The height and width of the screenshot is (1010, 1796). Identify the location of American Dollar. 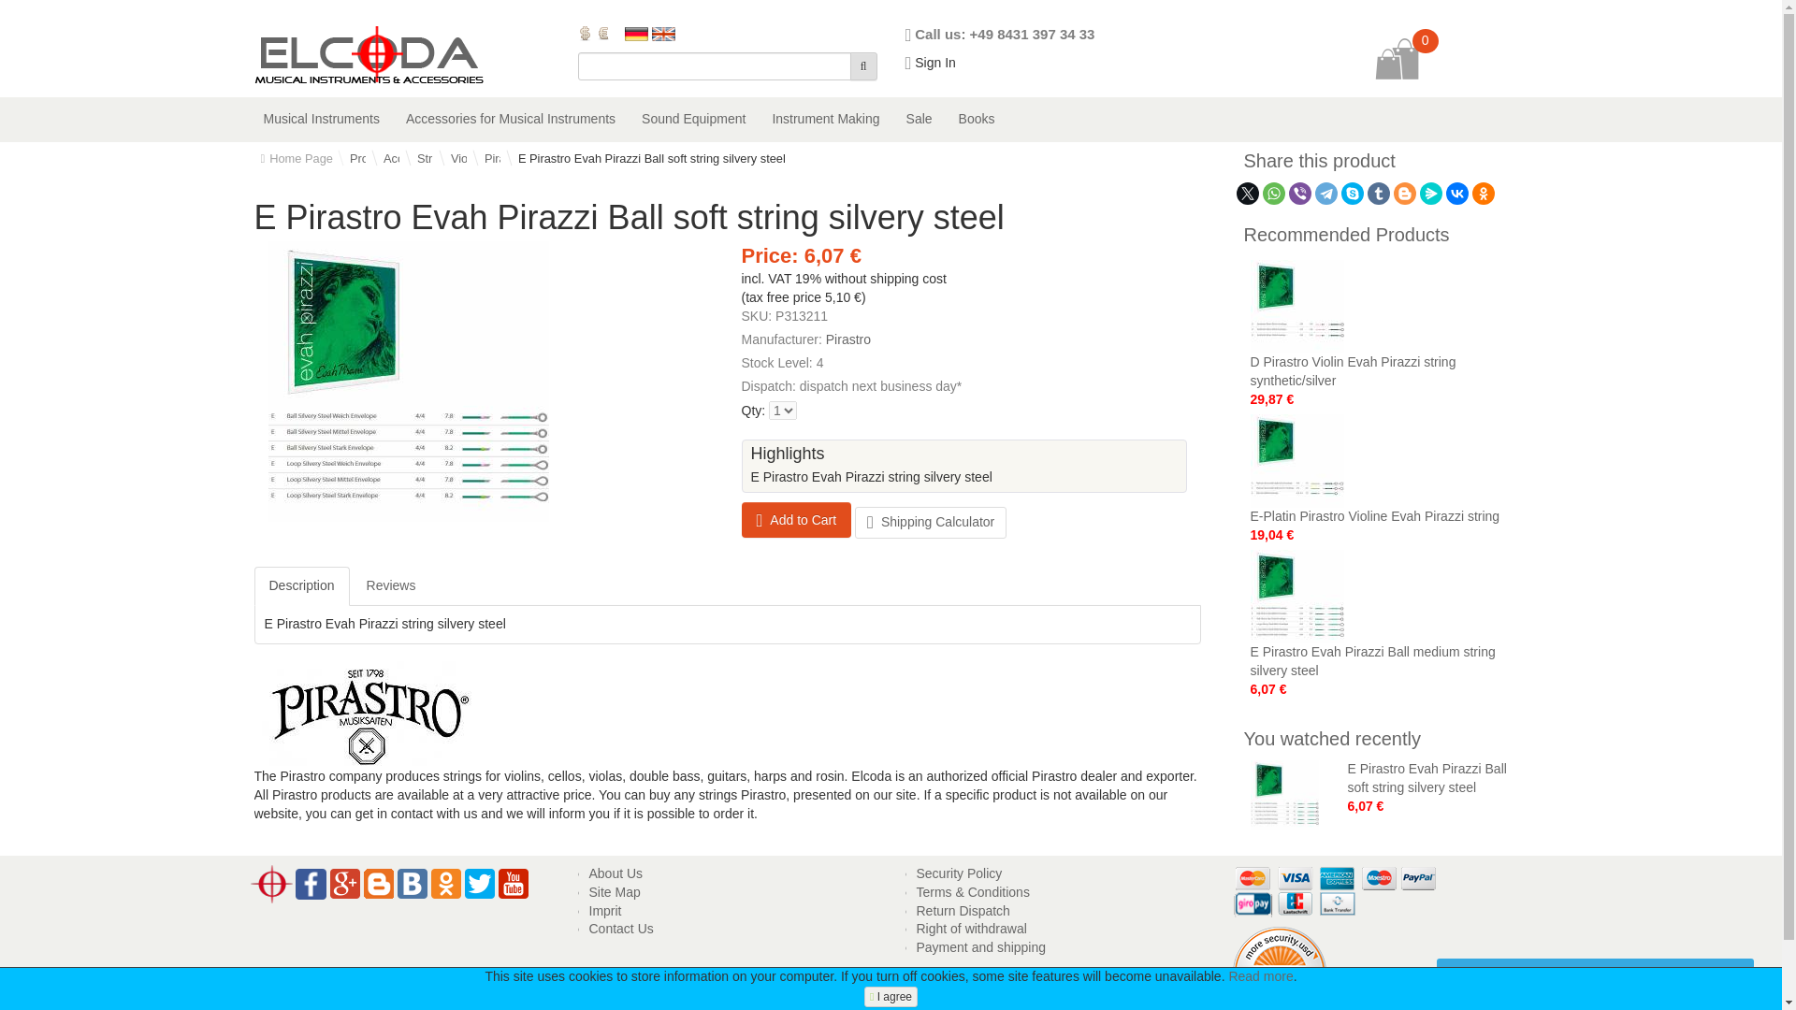
(586, 34).